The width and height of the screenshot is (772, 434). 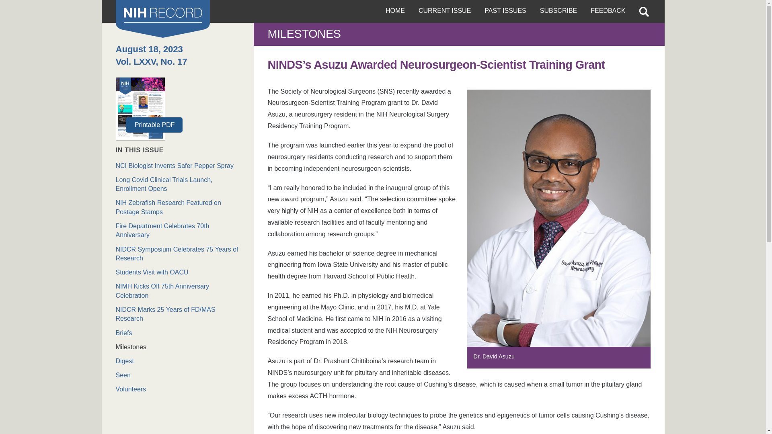 What do you see at coordinates (445, 11) in the screenshot?
I see `CURRENT ISSUE` at bounding box center [445, 11].